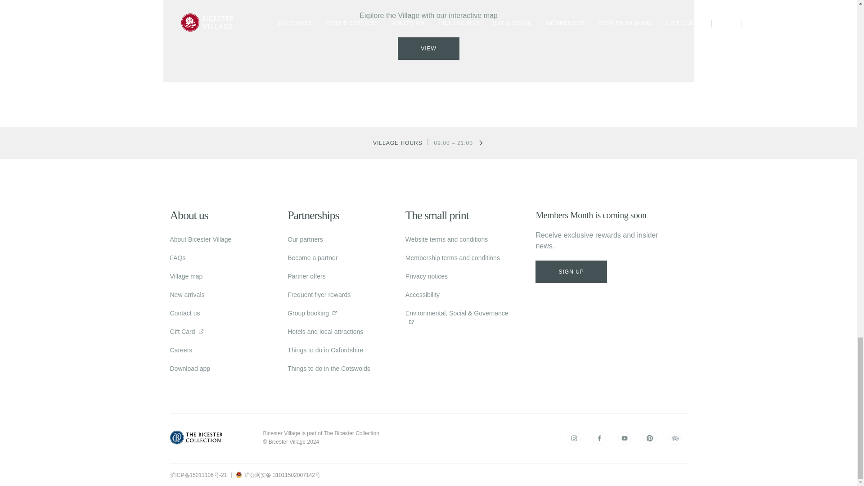  I want to click on Partner offers, so click(306, 276).